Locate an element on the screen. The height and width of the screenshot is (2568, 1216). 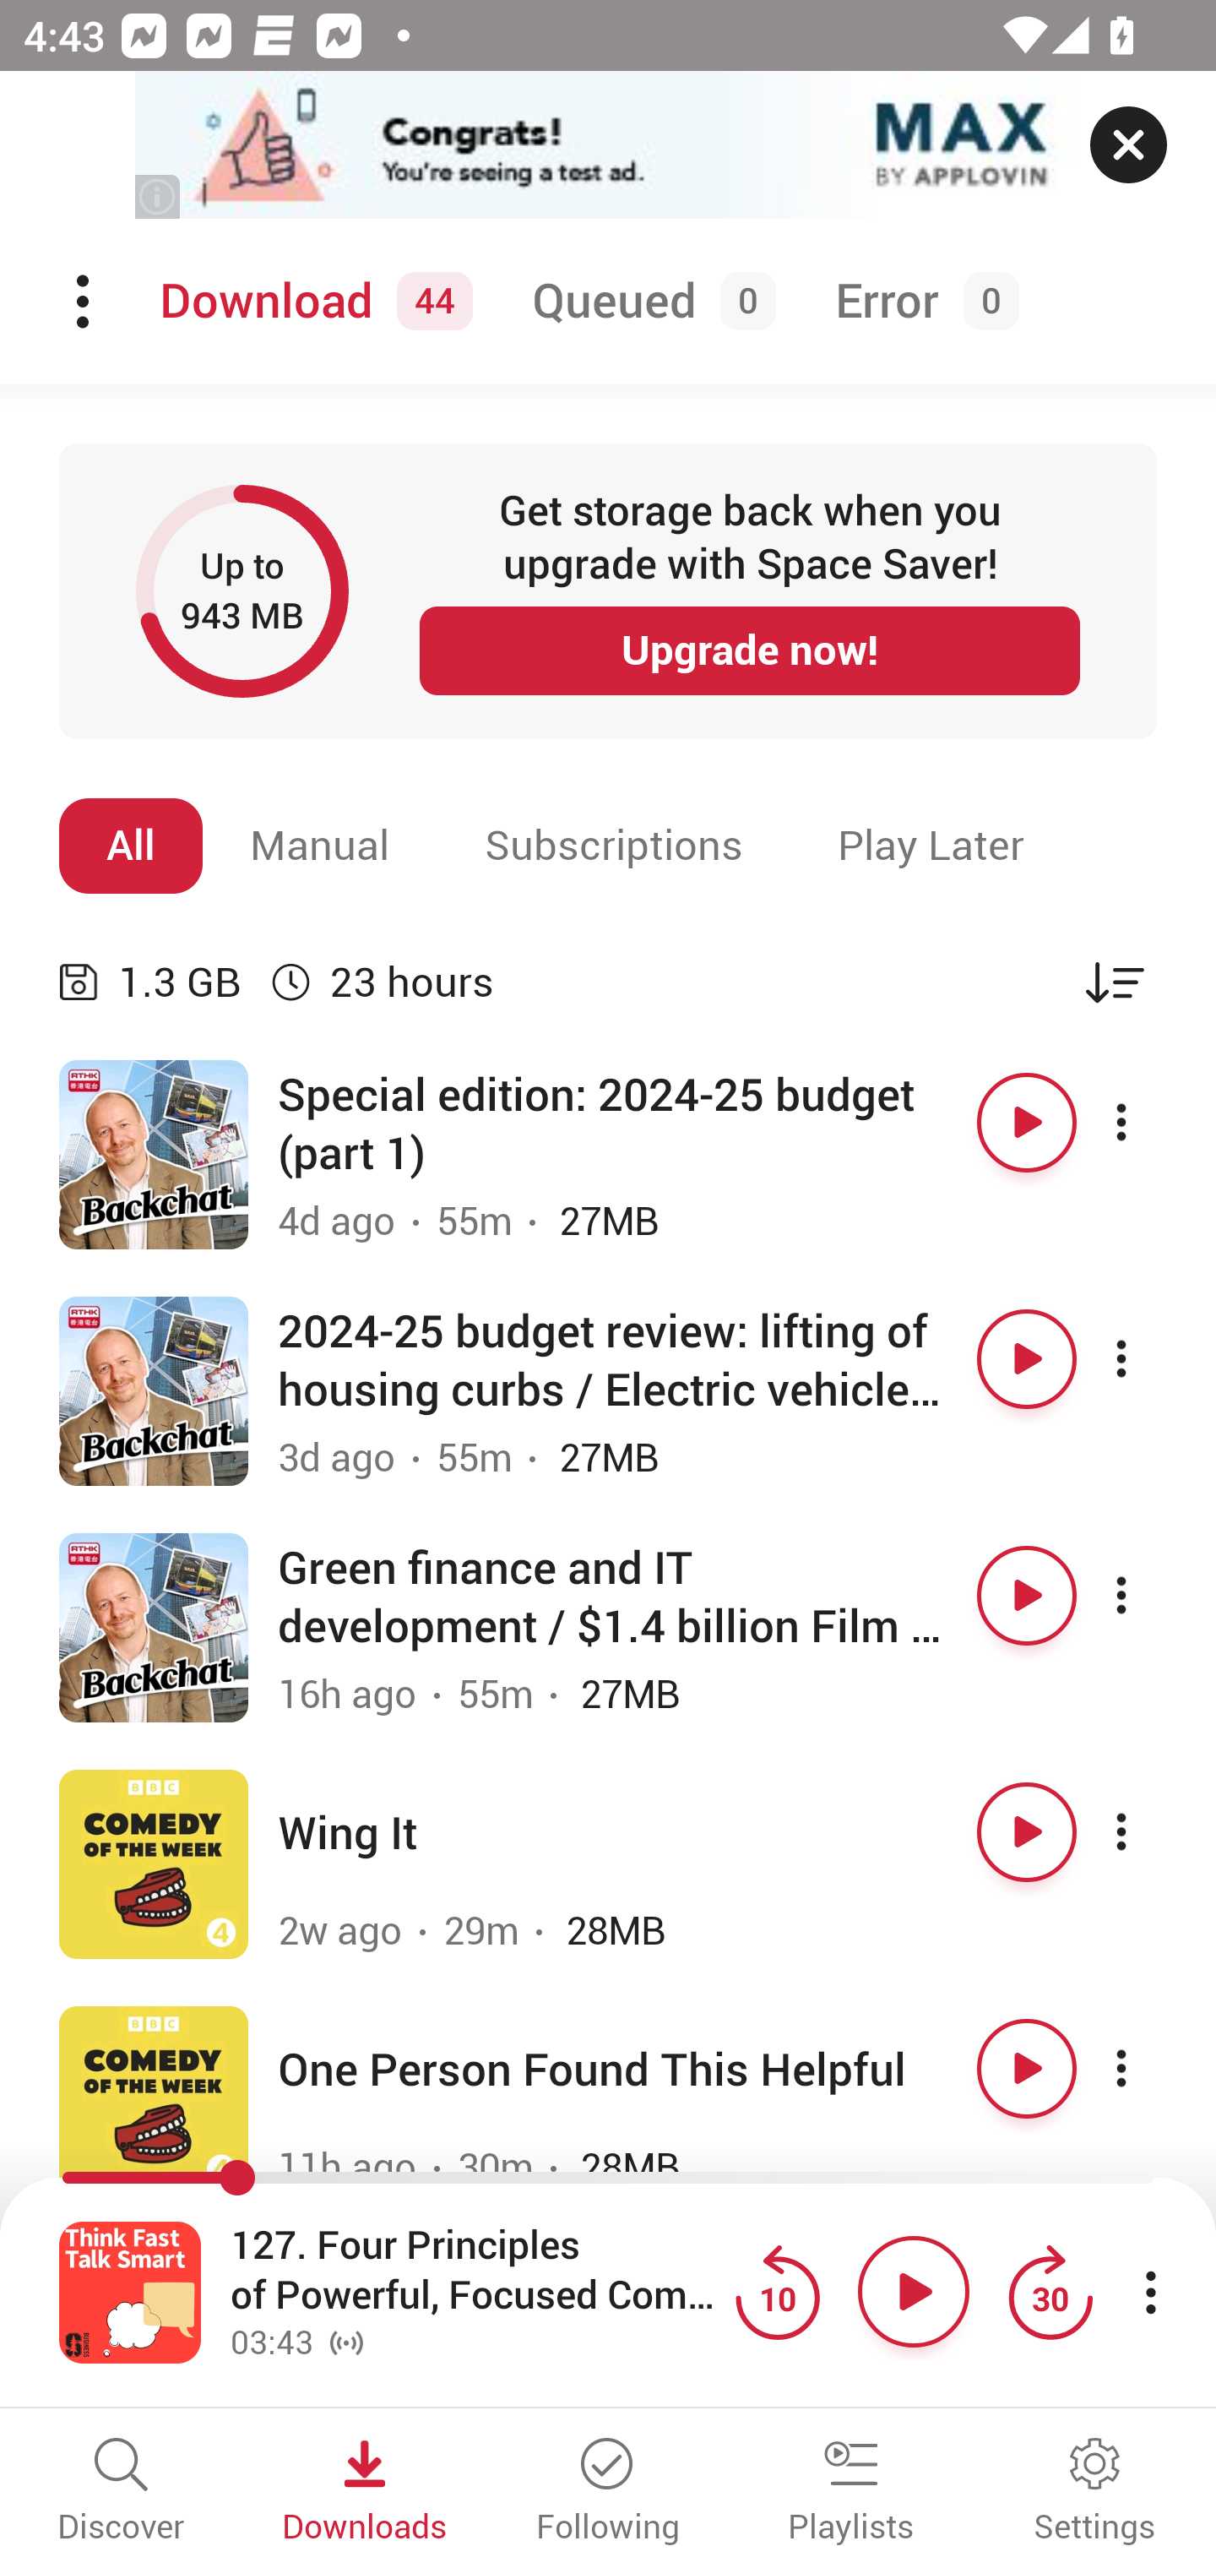
 Error 0 is located at coordinates (920, 302).